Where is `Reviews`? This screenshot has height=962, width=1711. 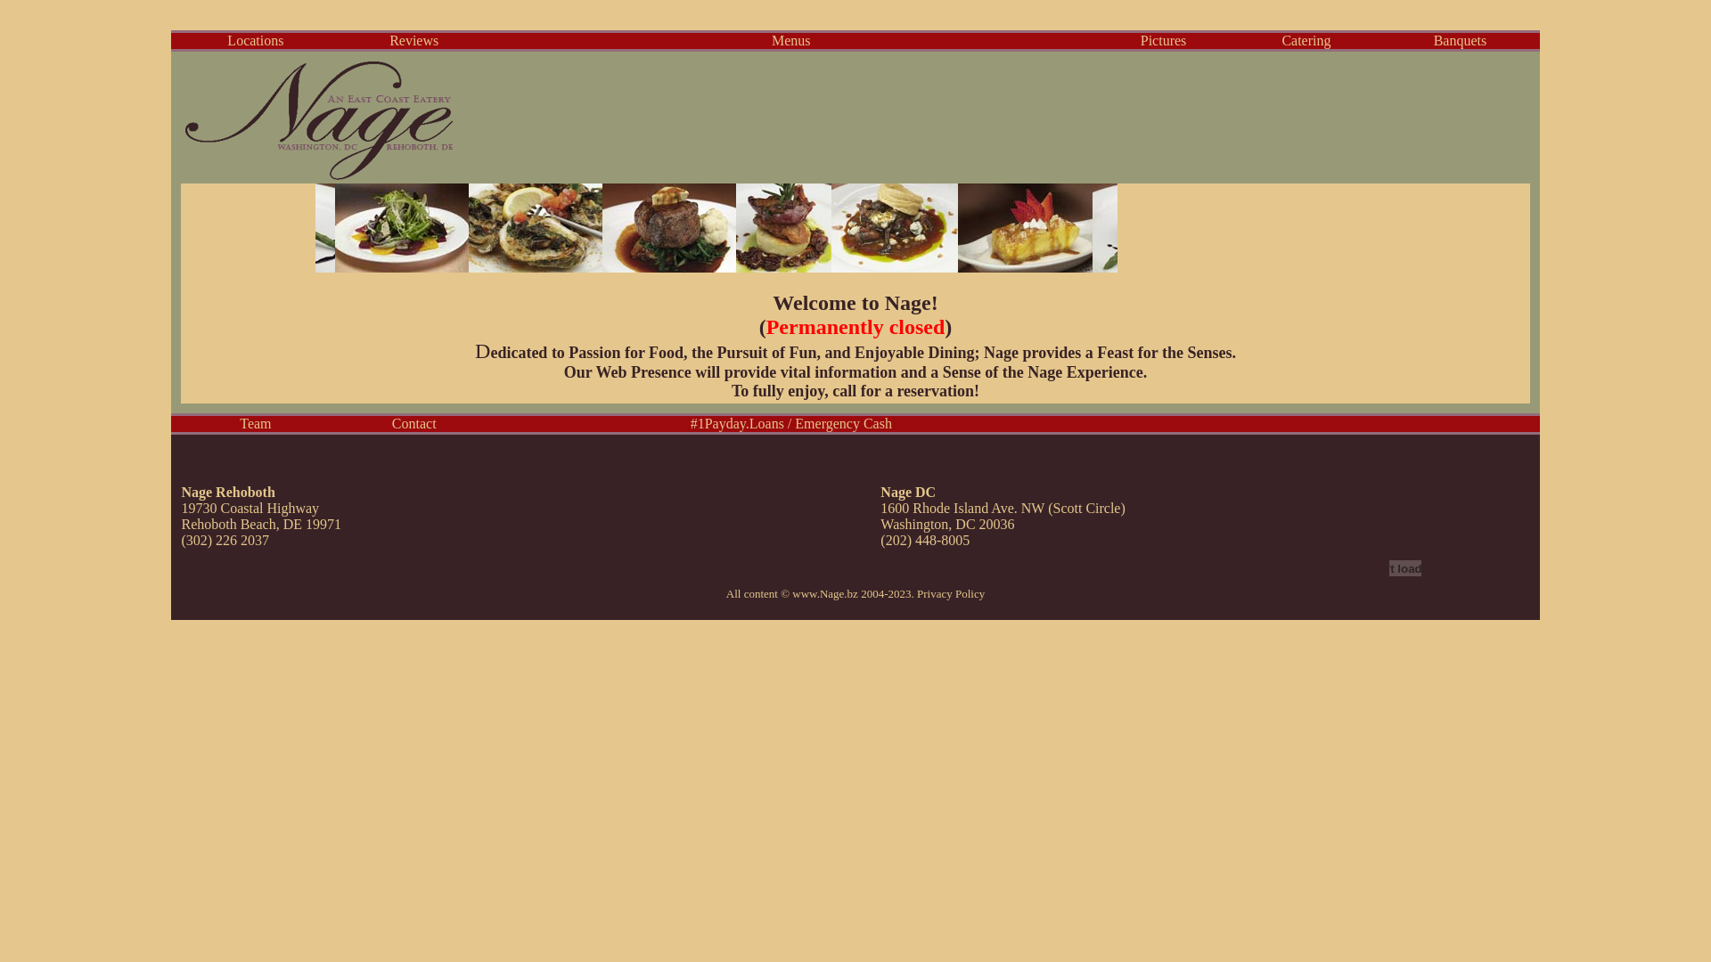 Reviews is located at coordinates (413, 41).